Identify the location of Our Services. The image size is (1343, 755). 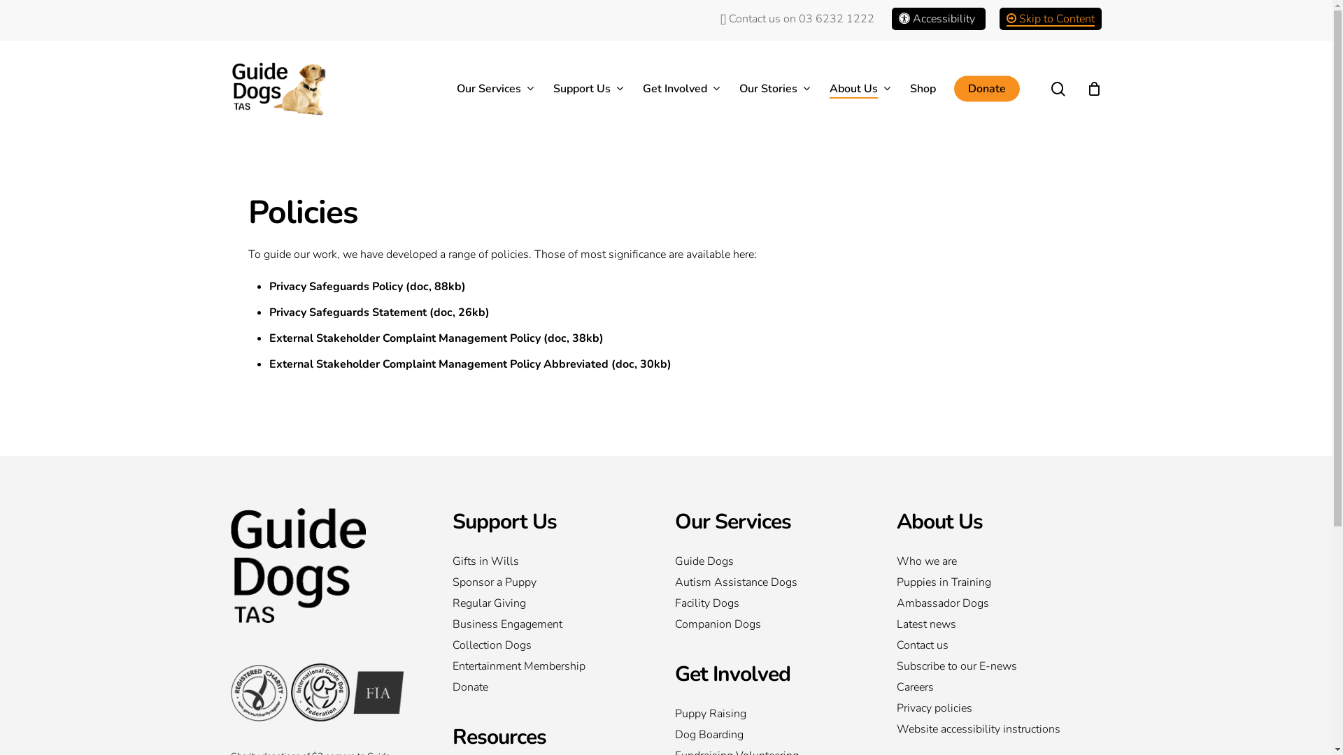
(496, 89).